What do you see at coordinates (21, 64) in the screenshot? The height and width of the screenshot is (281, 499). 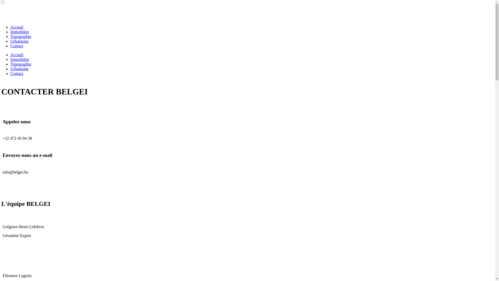 I see `Topographie` at bounding box center [21, 64].